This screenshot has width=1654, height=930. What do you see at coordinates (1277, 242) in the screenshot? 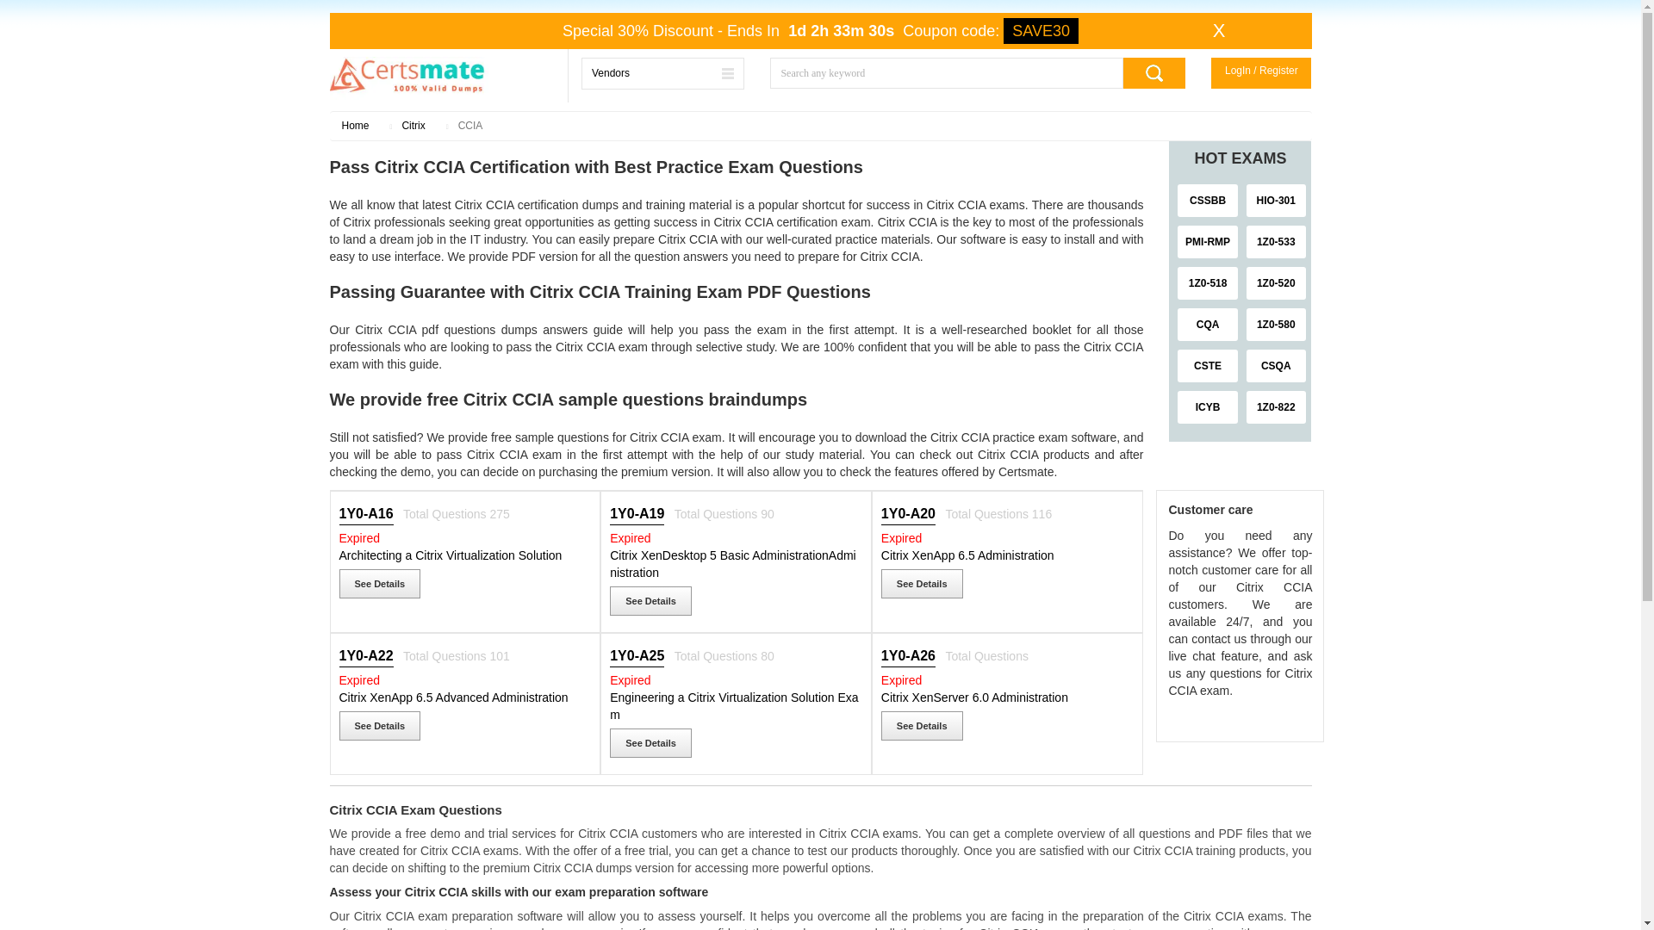
I see `1Z0-533` at bounding box center [1277, 242].